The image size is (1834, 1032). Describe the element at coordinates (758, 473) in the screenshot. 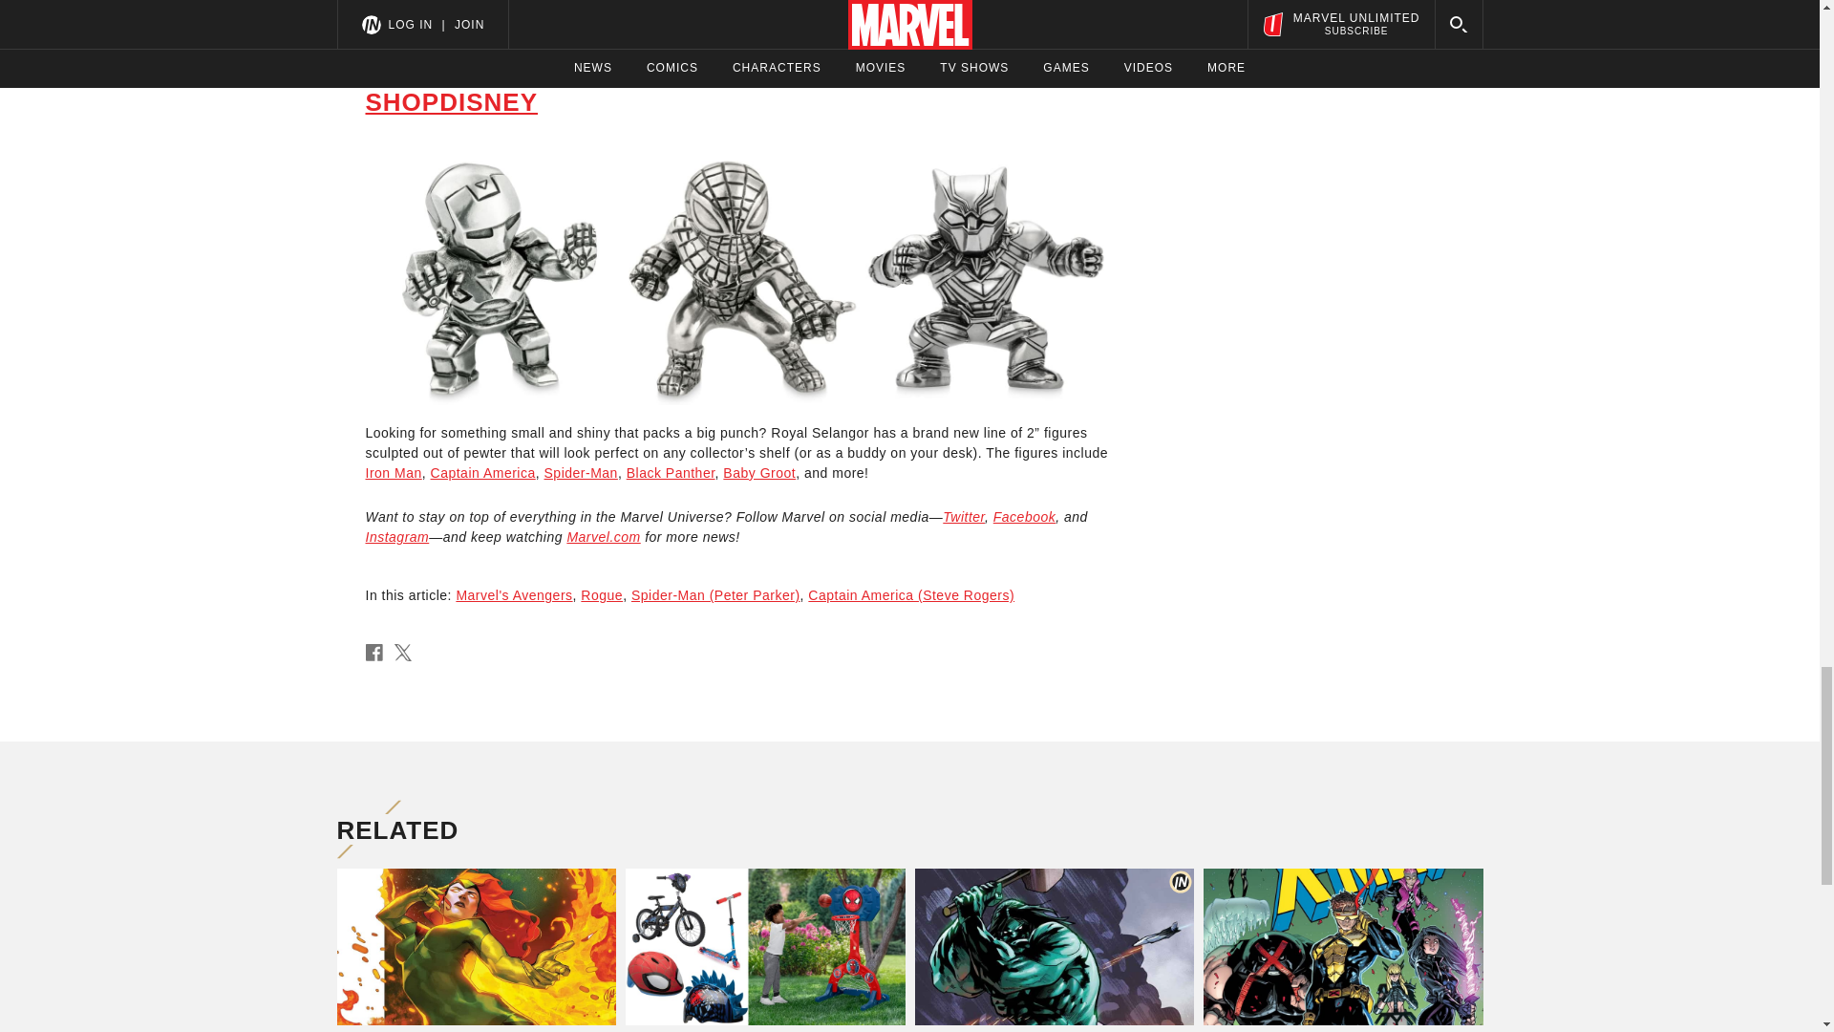

I see `Baby Groot` at that location.